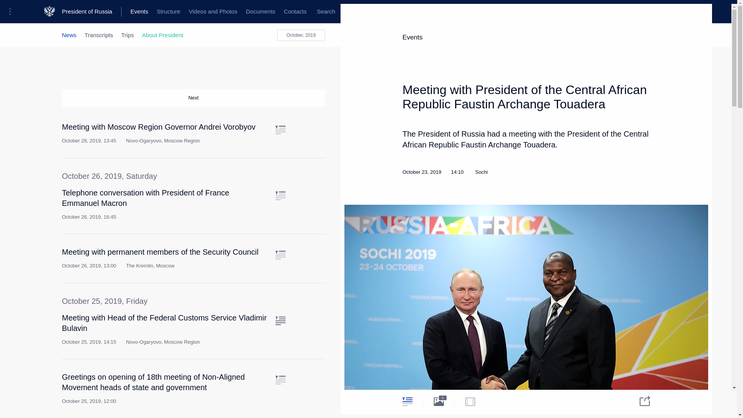  Describe the element at coordinates (127, 35) in the screenshot. I see `Trips` at that location.